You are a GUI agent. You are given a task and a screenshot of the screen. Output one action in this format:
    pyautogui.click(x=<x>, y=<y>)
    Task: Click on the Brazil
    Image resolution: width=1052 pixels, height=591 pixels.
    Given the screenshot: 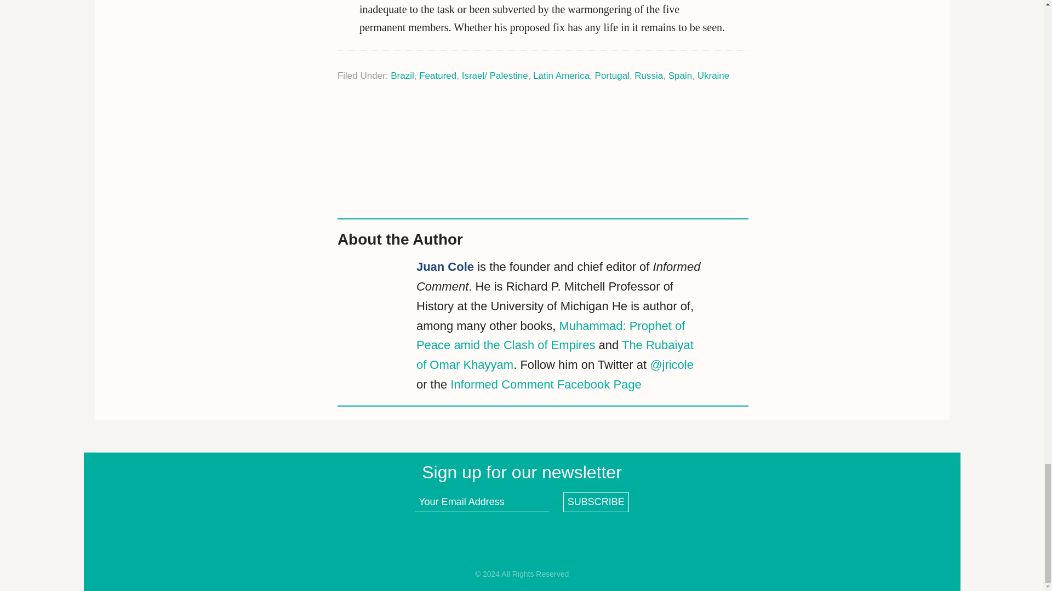 What is the action you would take?
    pyautogui.click(x=402, y=76)
    